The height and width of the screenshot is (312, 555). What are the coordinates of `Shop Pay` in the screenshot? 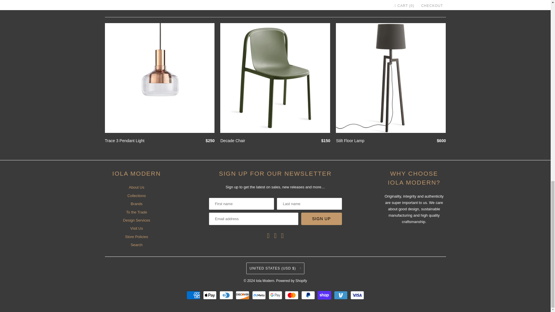 It's located at (325, 295).